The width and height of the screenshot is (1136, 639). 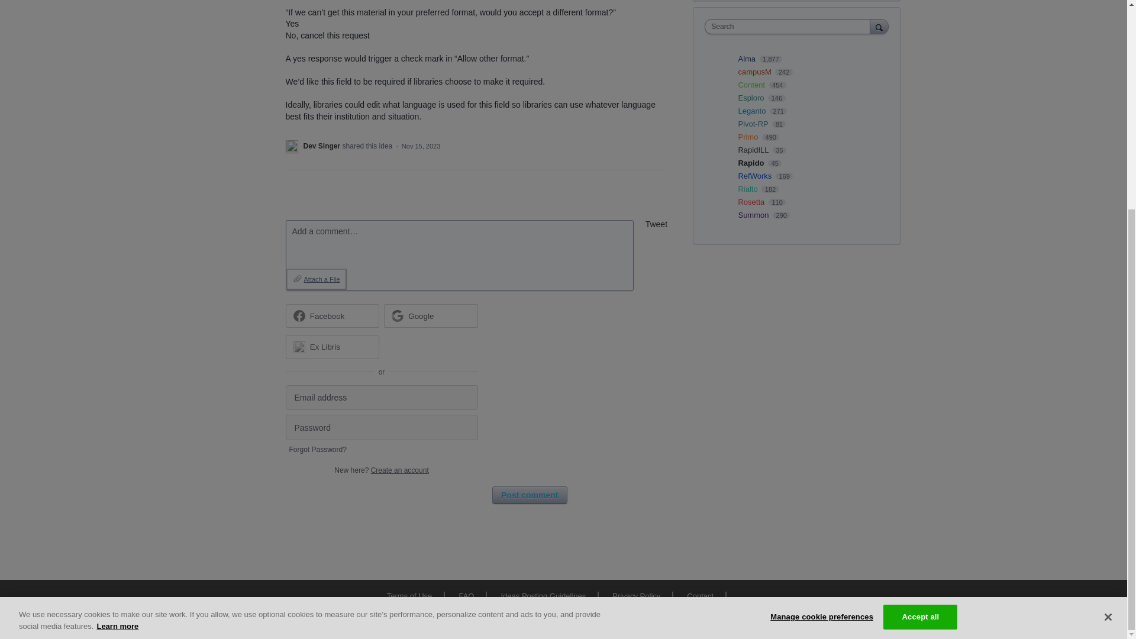 I want to click on Facebook, so click(x=332, y=316).